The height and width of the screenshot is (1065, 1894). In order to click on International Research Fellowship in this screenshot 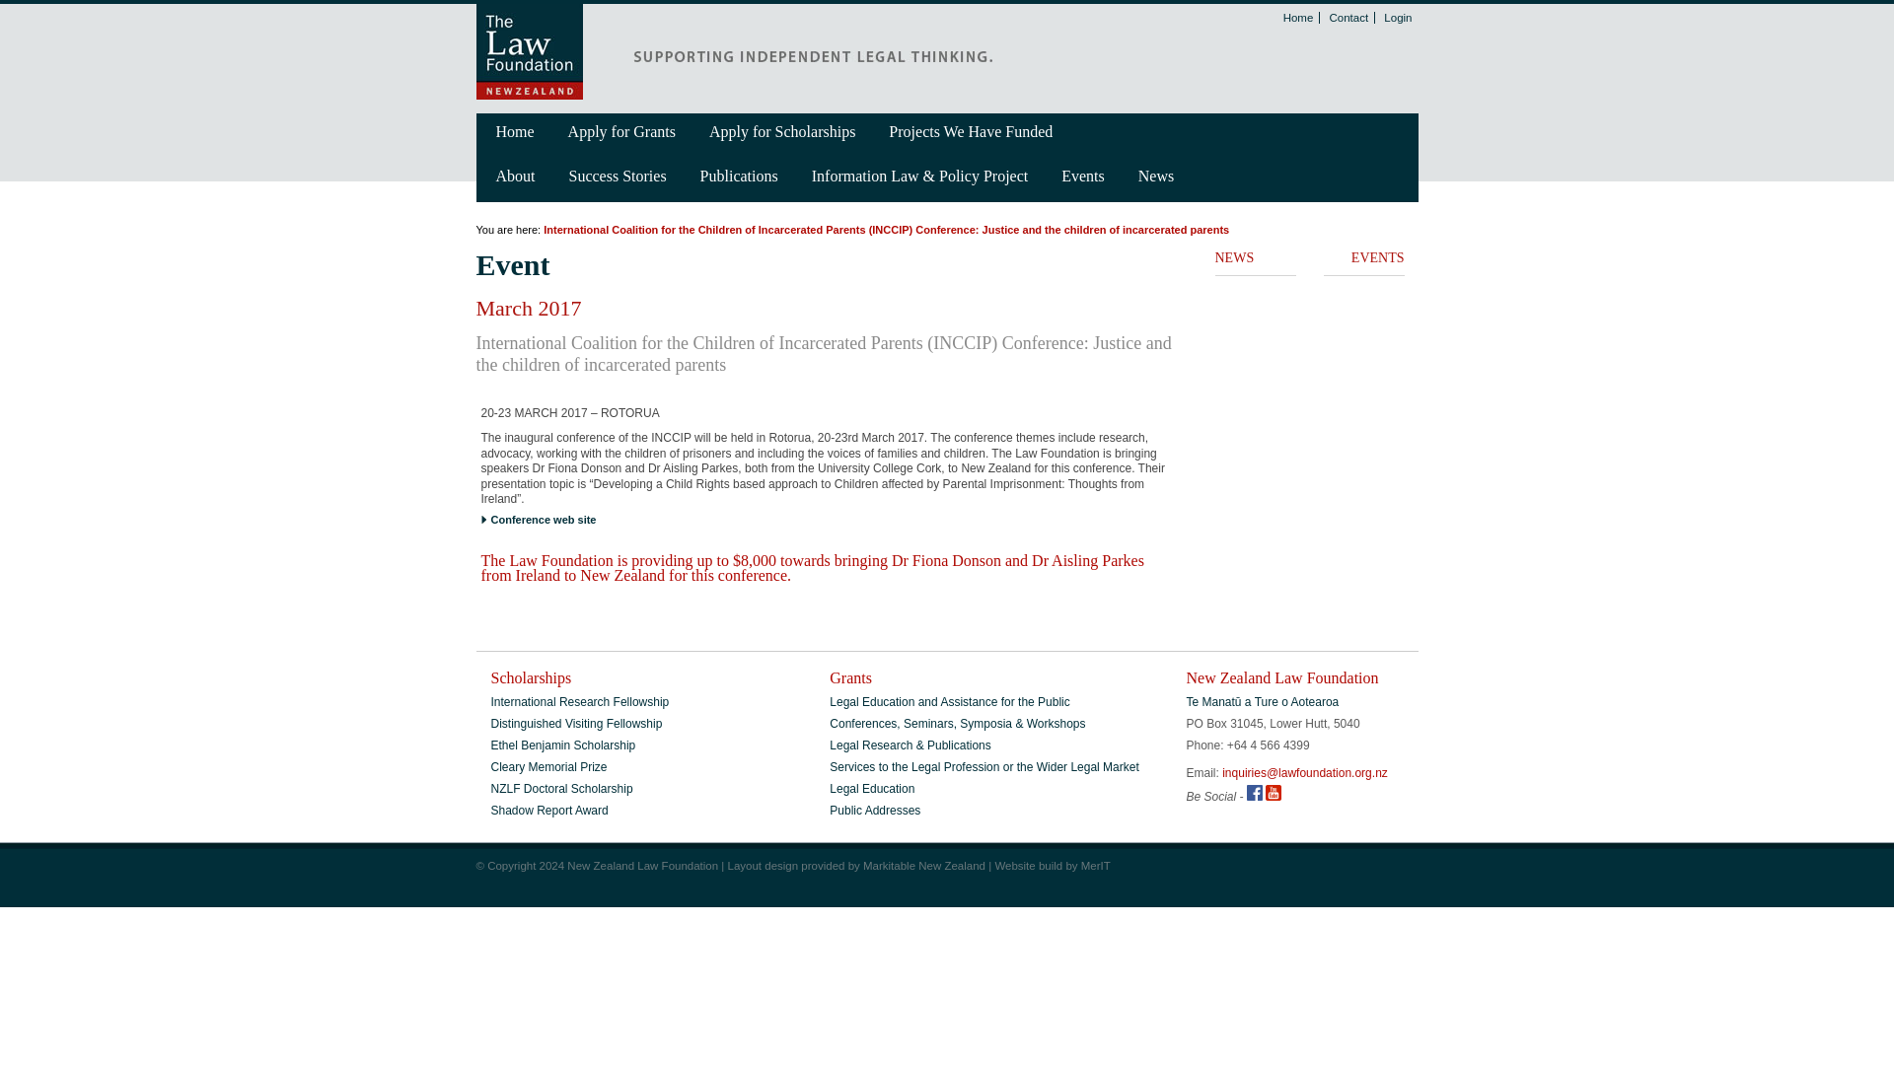, I will do `click(580, 700)`.